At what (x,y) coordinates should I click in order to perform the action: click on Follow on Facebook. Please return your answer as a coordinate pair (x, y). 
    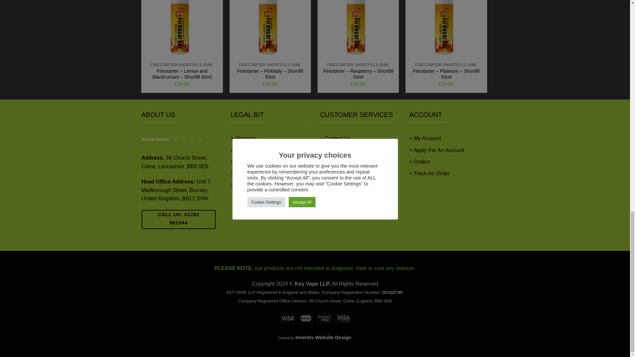
    Looking at the image, I should click on (177, 139).